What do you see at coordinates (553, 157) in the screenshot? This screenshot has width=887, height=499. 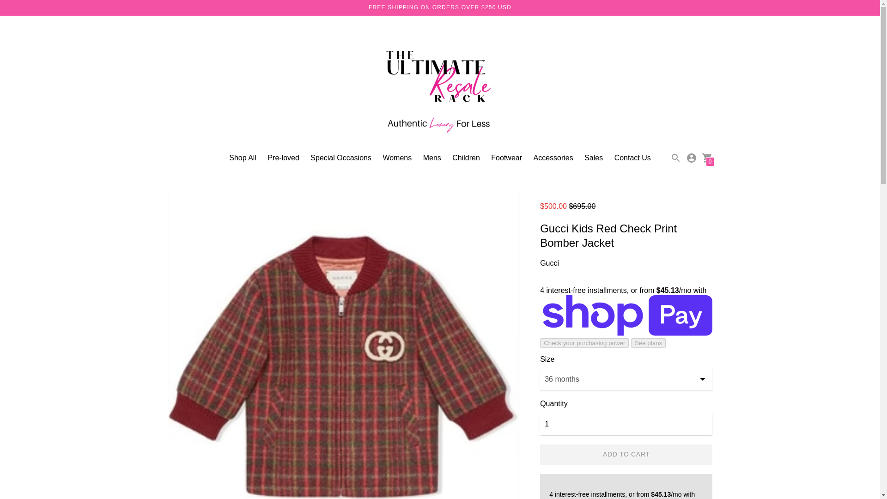 I see `Accessories` at bounding box center [553, 157].